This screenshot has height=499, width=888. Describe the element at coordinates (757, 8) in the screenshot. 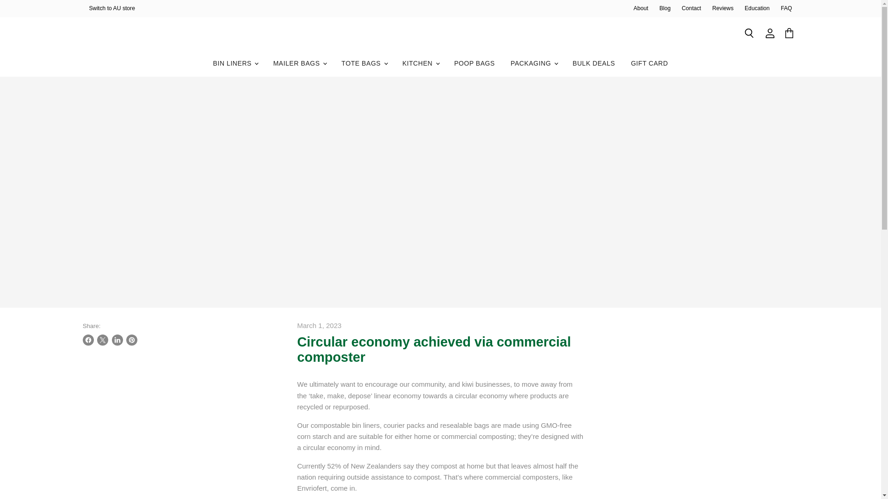

I see `Education` at that location.